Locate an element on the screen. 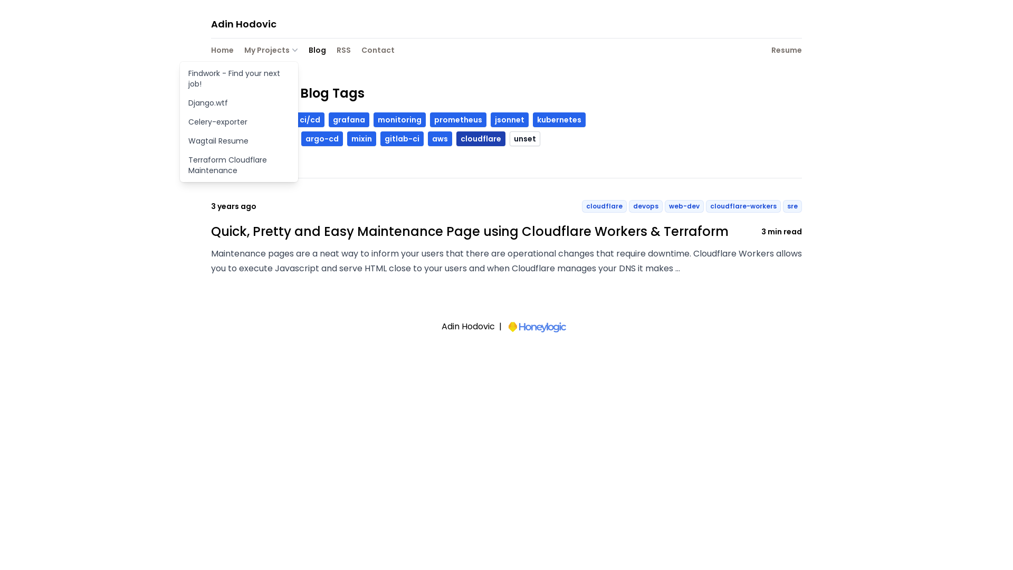 This screenshot has height=570, width=1013. aws is located at coordinates (440, 139).